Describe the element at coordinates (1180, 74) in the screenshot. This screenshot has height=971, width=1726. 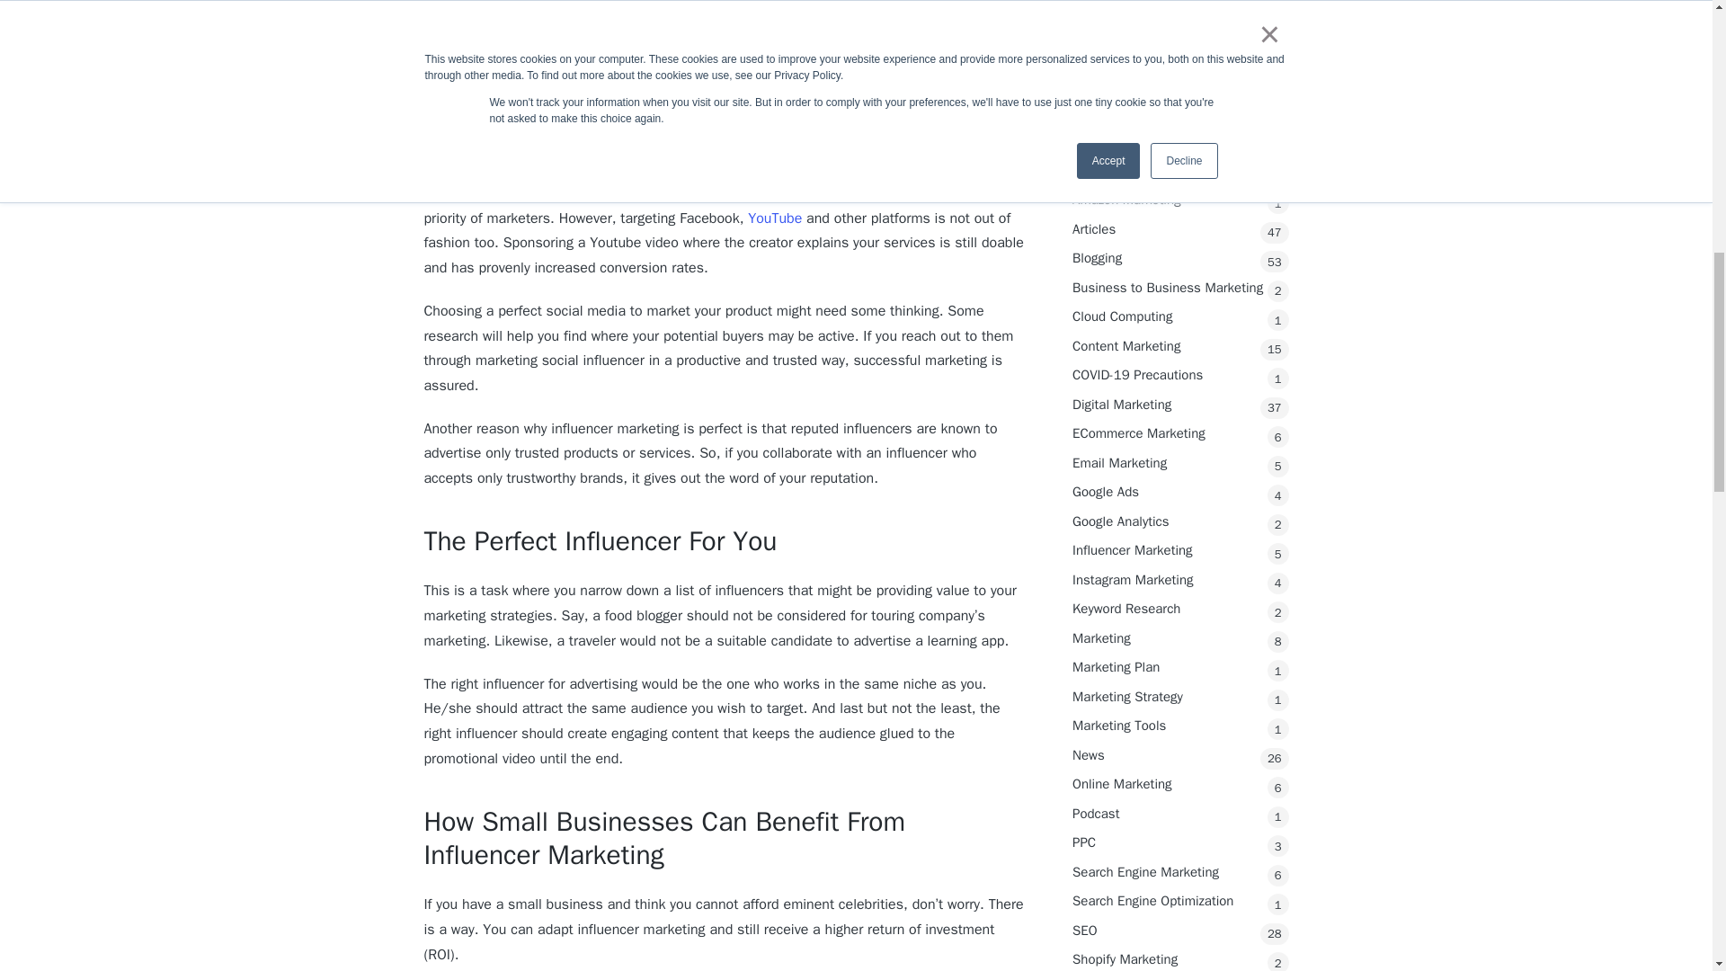
I see `Google Ads` at that location.